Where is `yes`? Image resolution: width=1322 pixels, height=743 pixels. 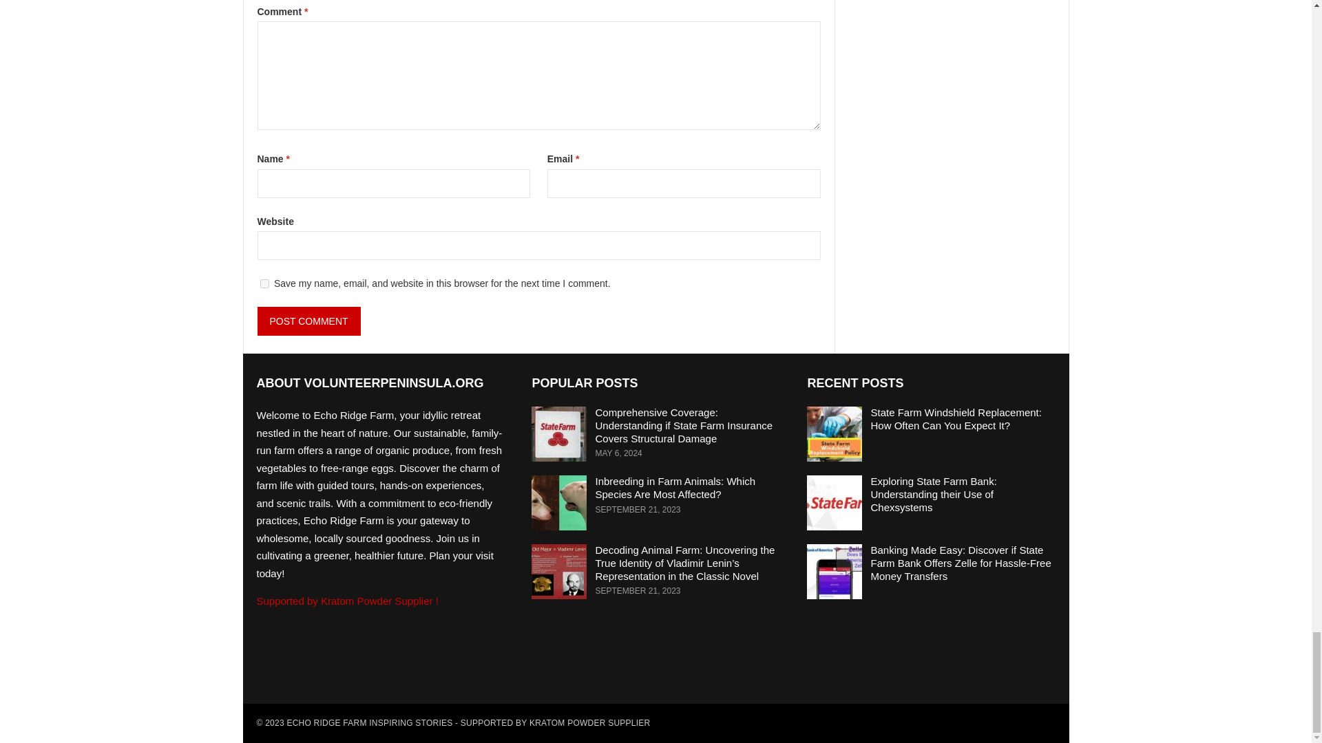
yes is located at coordinates (264, 283).